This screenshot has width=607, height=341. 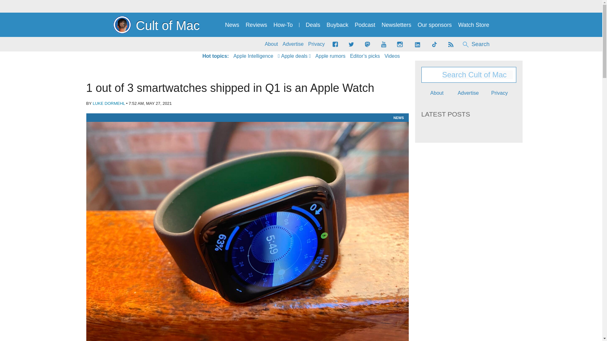 I want to click on Advertise, so click(x=293, y=44).